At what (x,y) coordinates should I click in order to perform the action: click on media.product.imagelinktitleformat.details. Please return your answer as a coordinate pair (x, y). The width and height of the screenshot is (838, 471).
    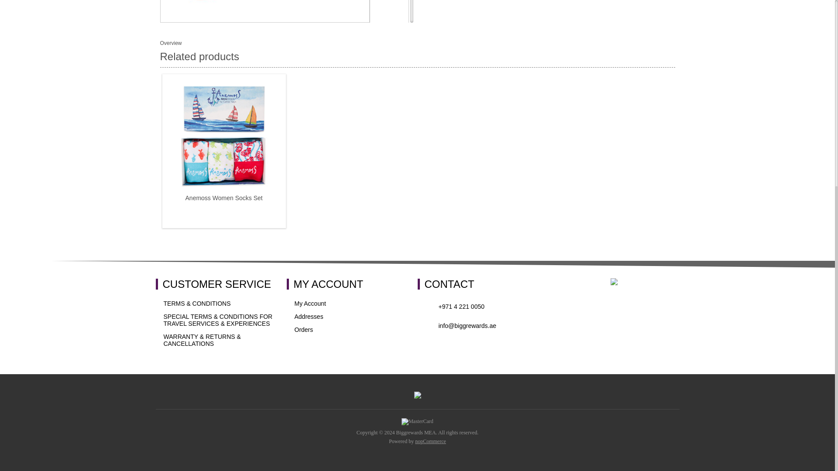
    Looking at the image, I should click on (389, 138).